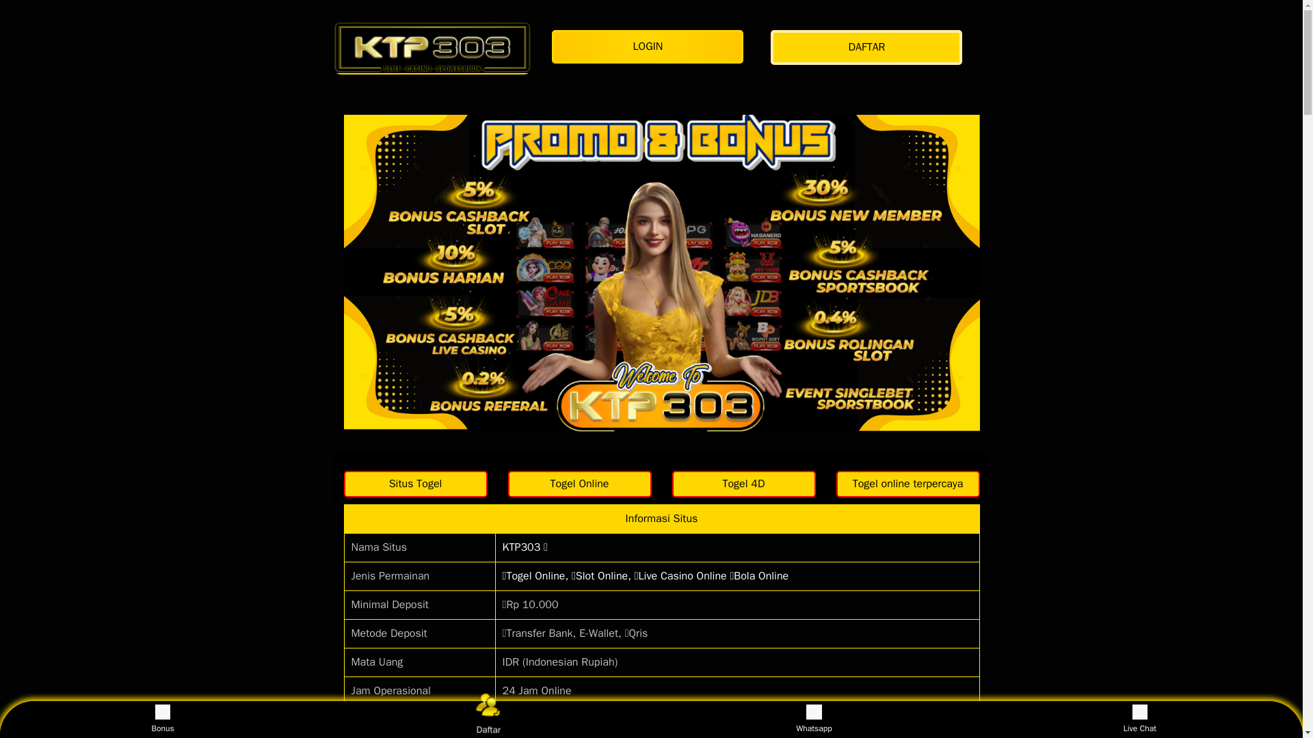 This screenshot has height=738, width=1313. What do you see at coordinates (814, 719) in the screenshot?
I see `Whatsapp` at bounding box center [814, 719].